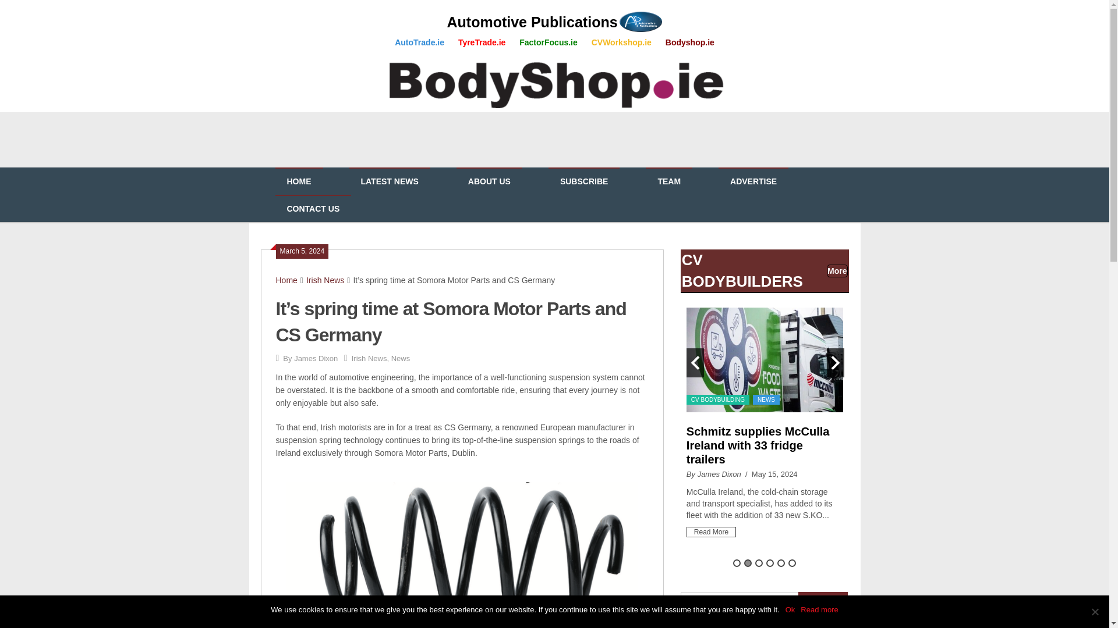 The image size is (1118, 628). I want to click on News, so click(401, 358).